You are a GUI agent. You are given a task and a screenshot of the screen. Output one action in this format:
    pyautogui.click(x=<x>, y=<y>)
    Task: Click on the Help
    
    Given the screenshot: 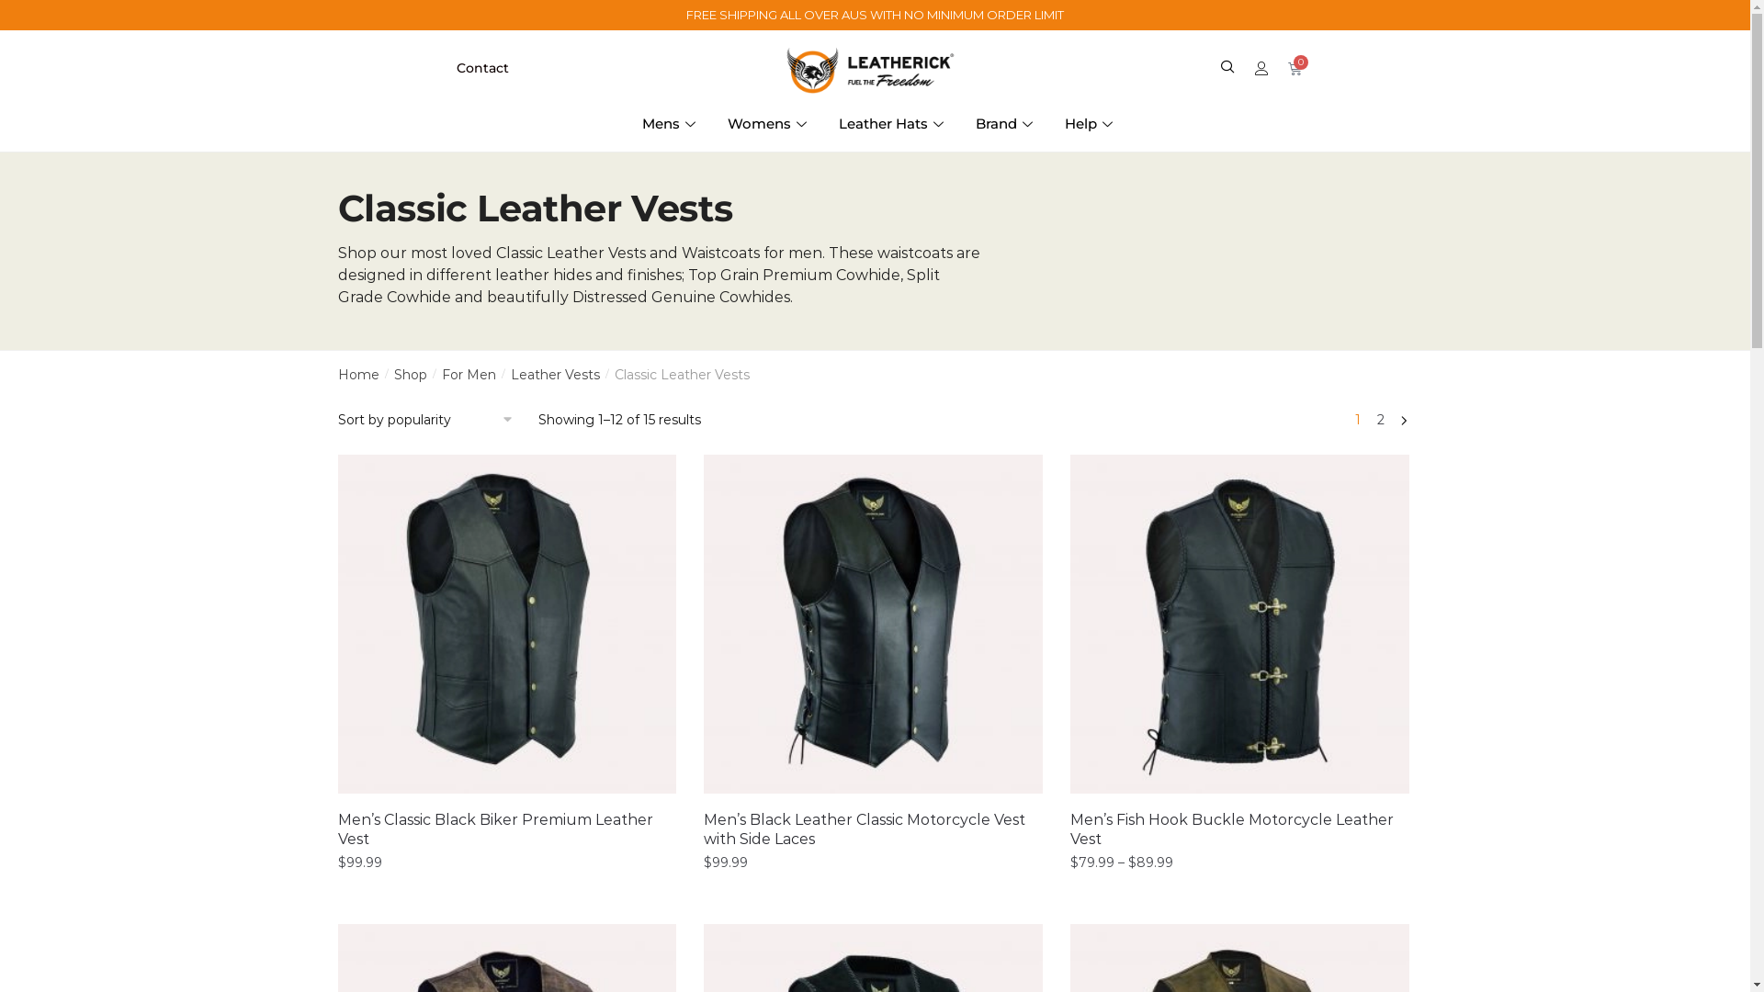 What is the action you would take?
    pyautogui.click(x=1091, y=124)
    